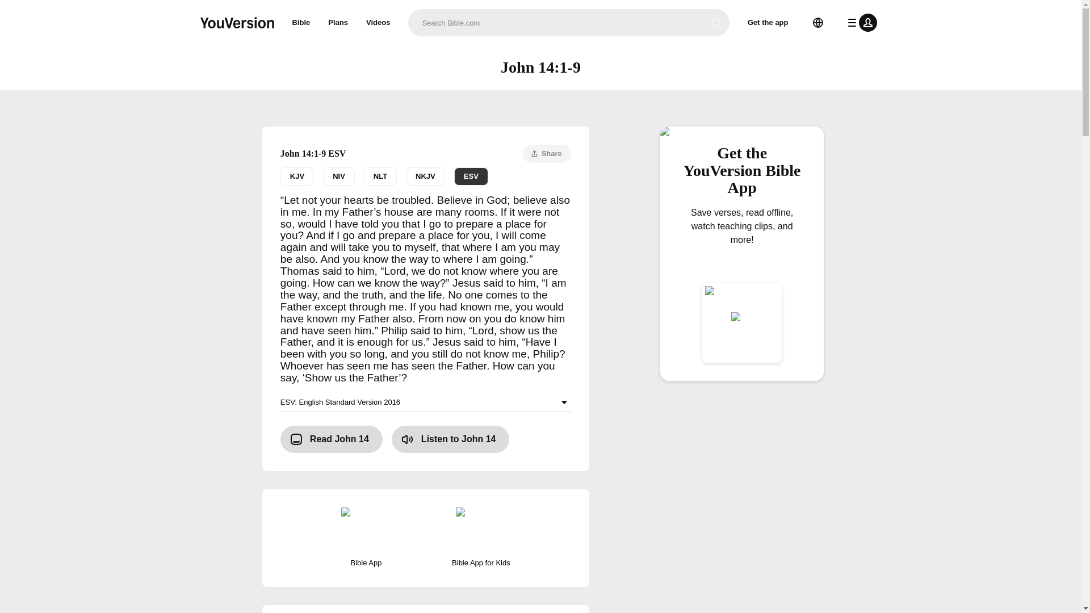 The height and width of the screenshot is (613, 1090). What do you see at coordinates (471, 176) in the screenshot?
I see `ESV` at bounding box center [471, 176].